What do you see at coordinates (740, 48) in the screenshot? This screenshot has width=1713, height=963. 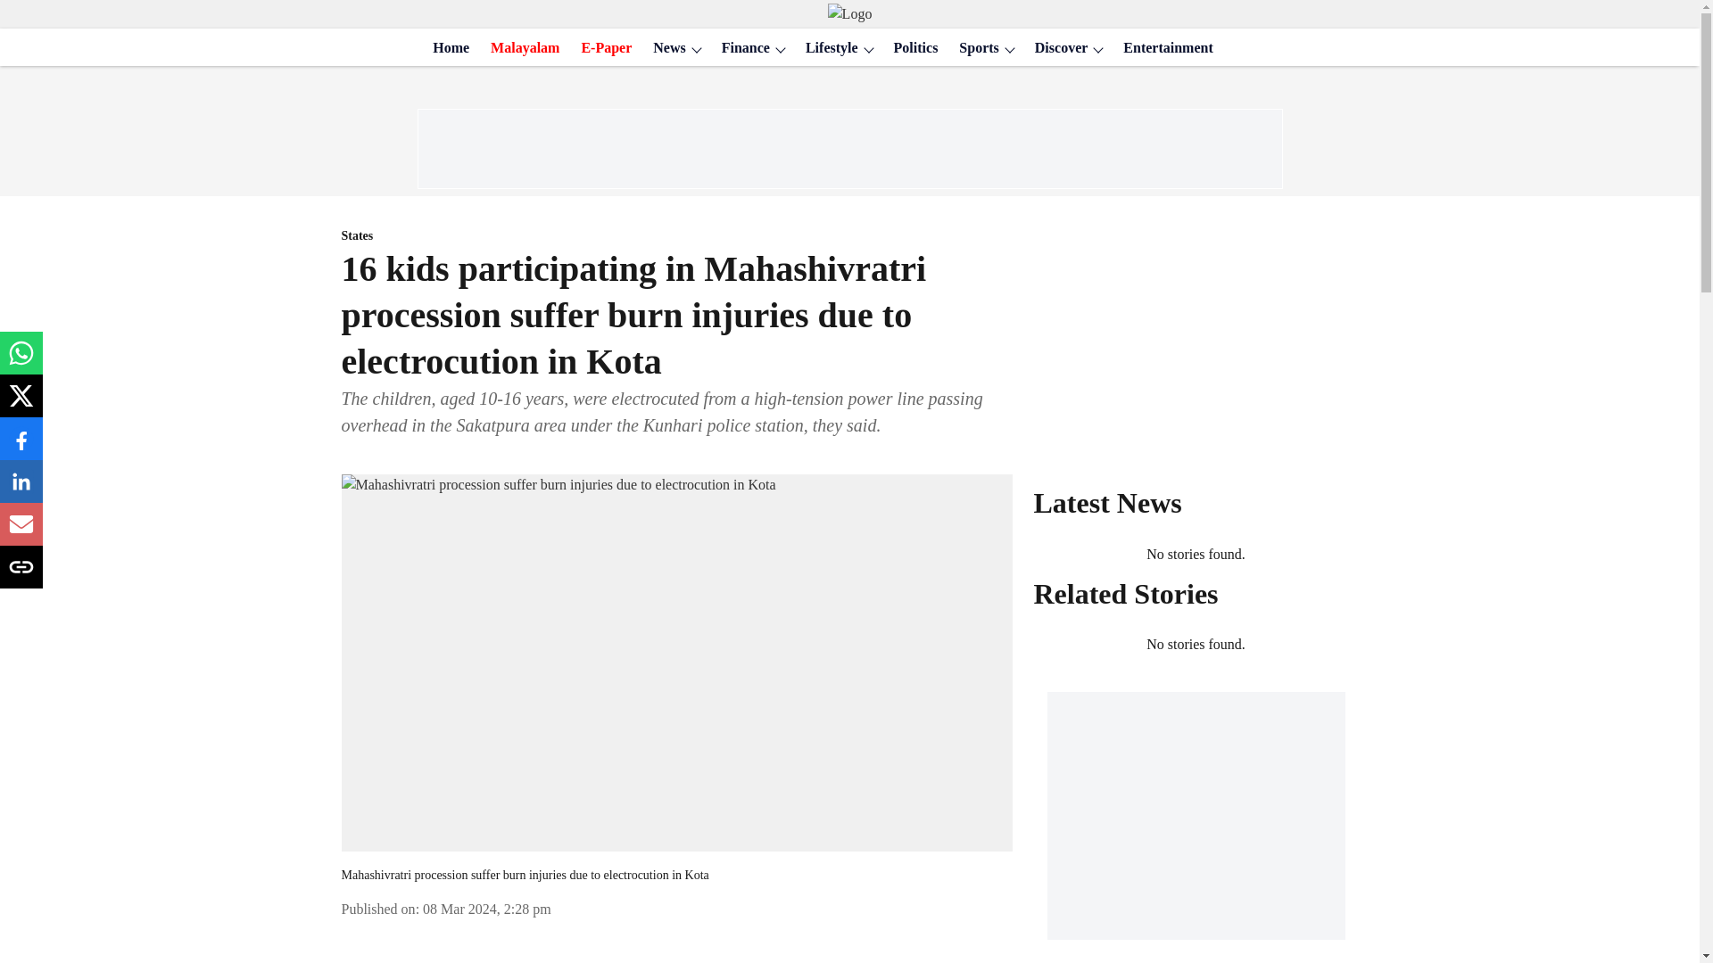 I see `Finance` at bounding box center [740, 48].